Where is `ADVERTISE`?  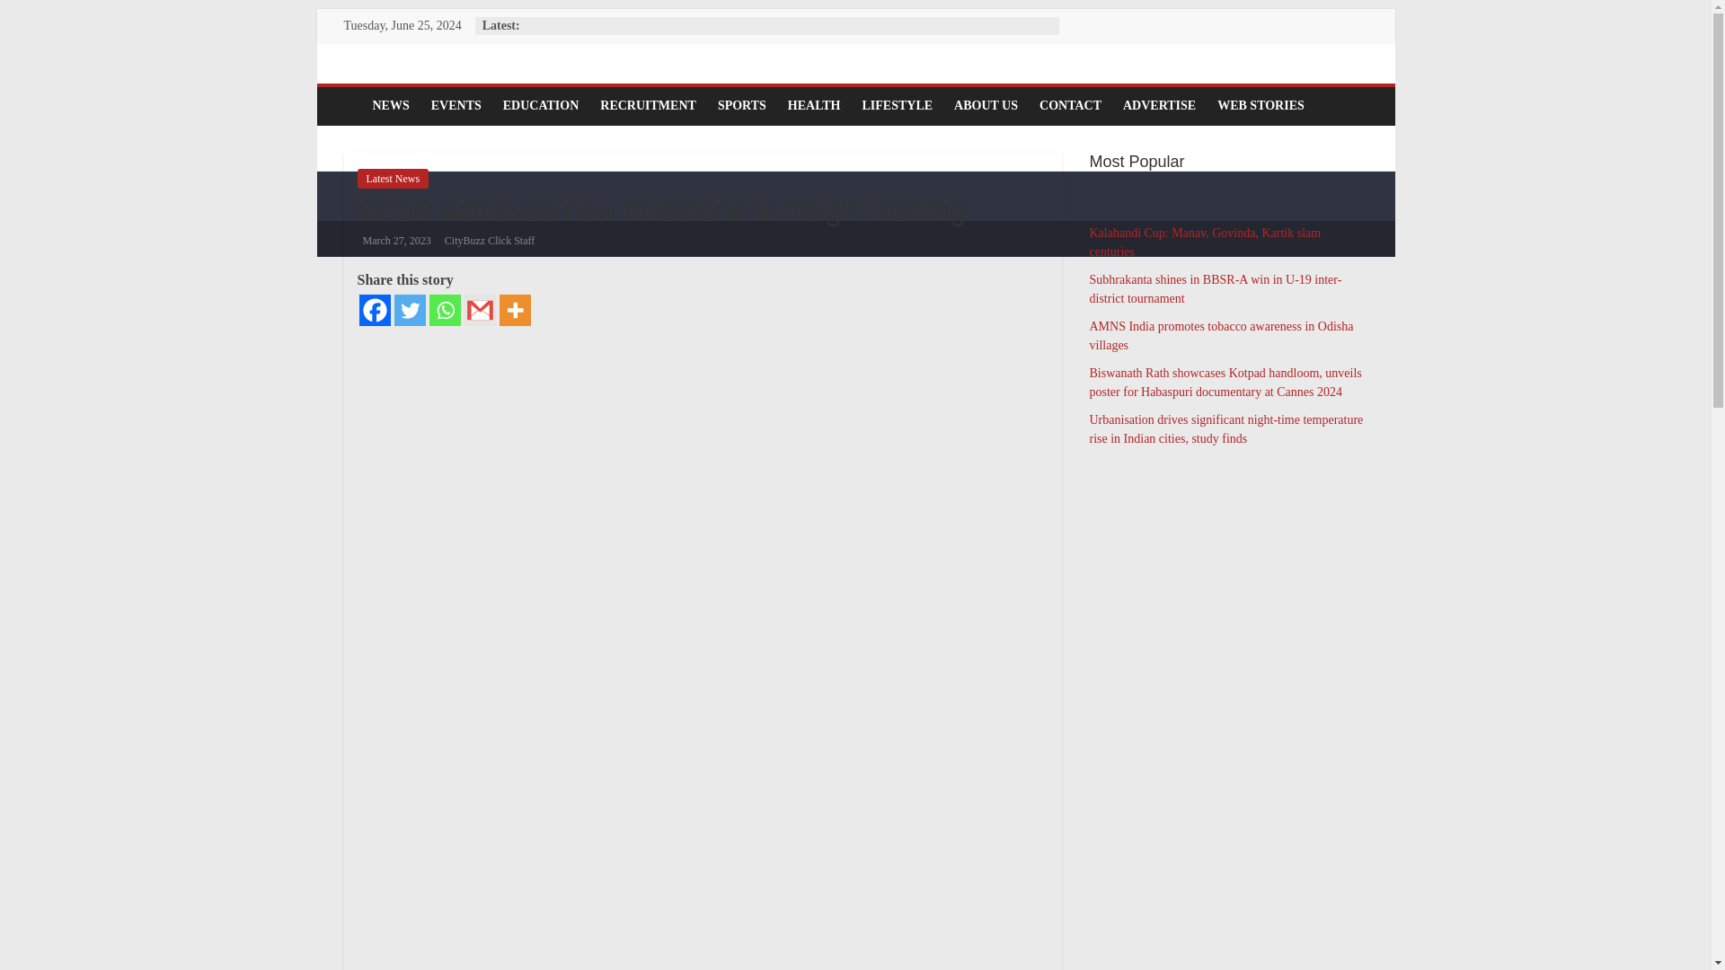 ADVERTISE is located at coordinates (1159, 106).